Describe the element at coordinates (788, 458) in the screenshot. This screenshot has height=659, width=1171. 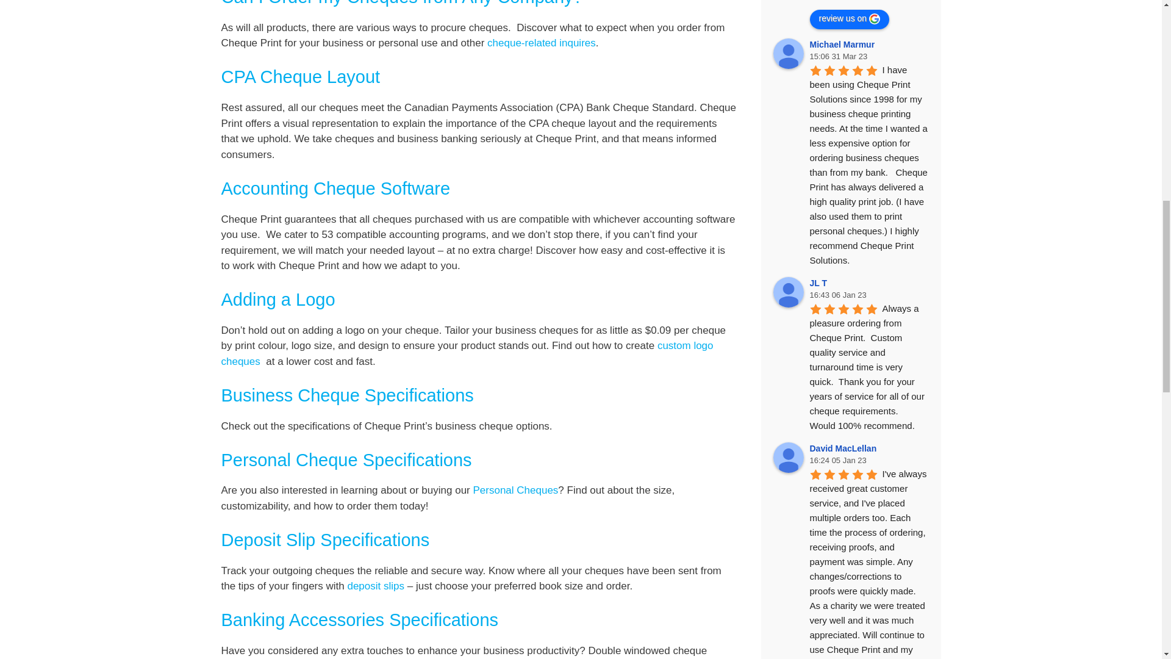
I see `David MacLellan` at that location.